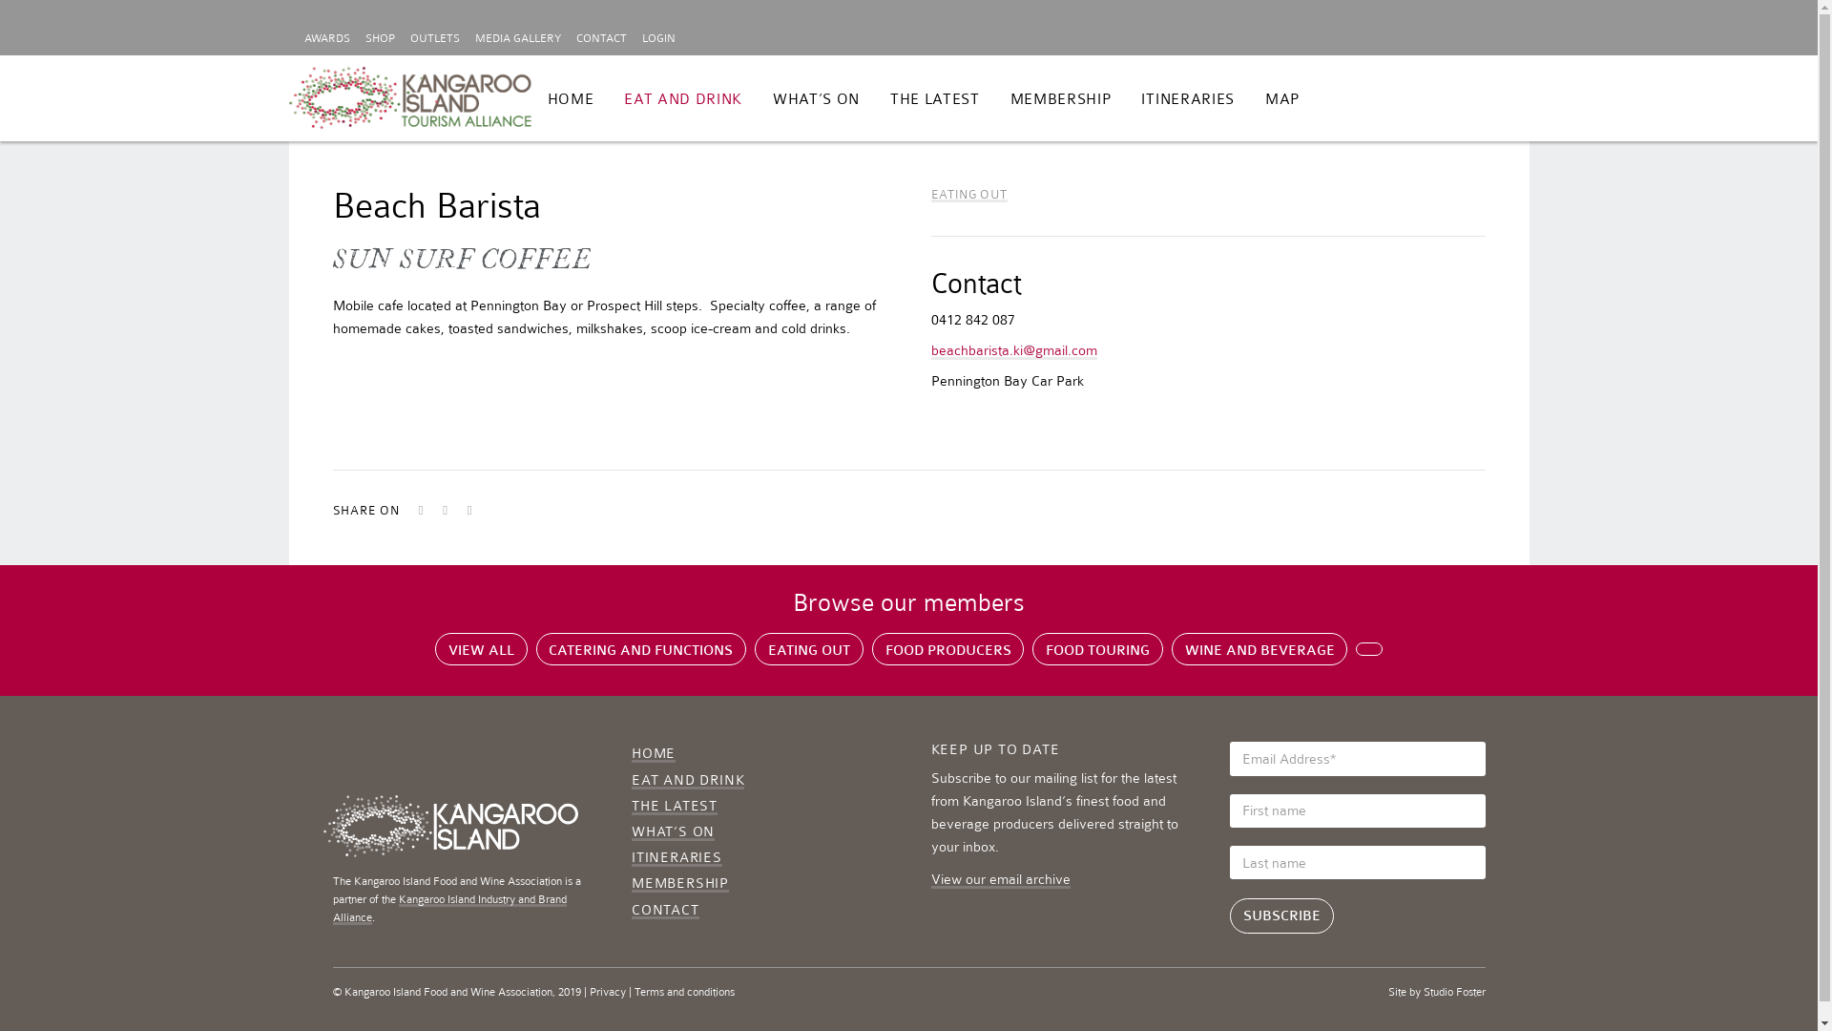 The width and height of the screenshot is (1832, 1031). I want to click on CONTACT, so click(601, 39).